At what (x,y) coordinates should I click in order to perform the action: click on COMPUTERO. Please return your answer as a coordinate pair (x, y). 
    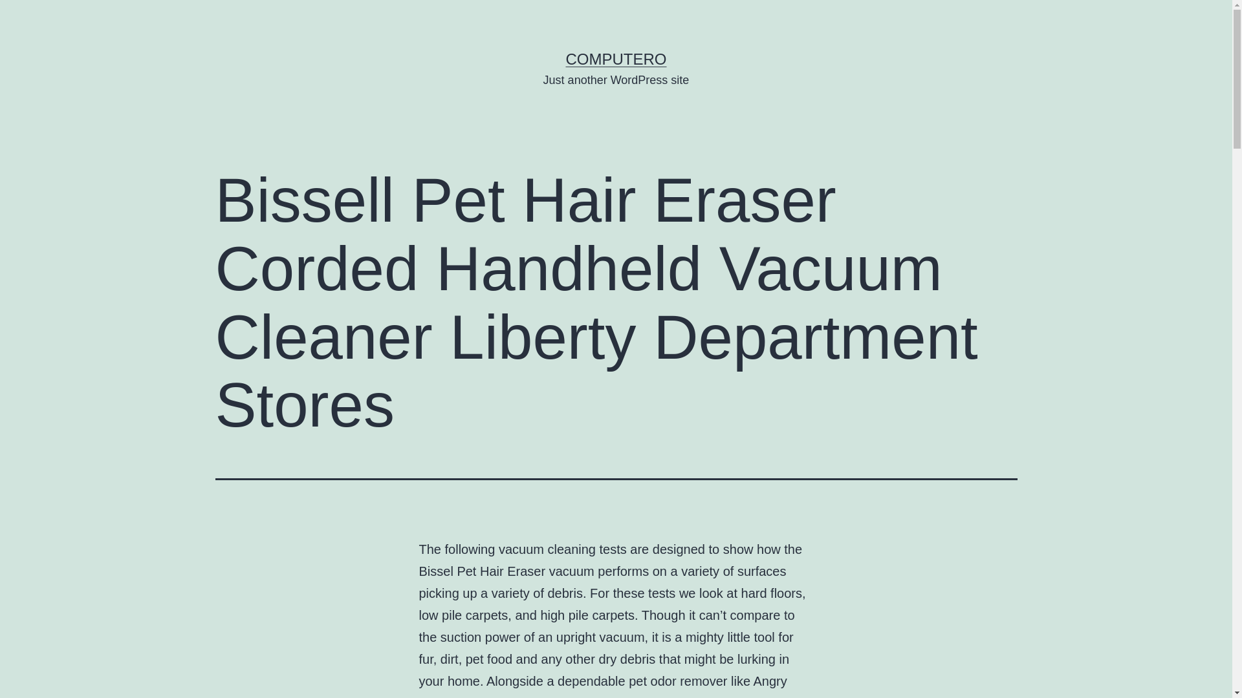
    Looking at the image, I should click on (615, 58).